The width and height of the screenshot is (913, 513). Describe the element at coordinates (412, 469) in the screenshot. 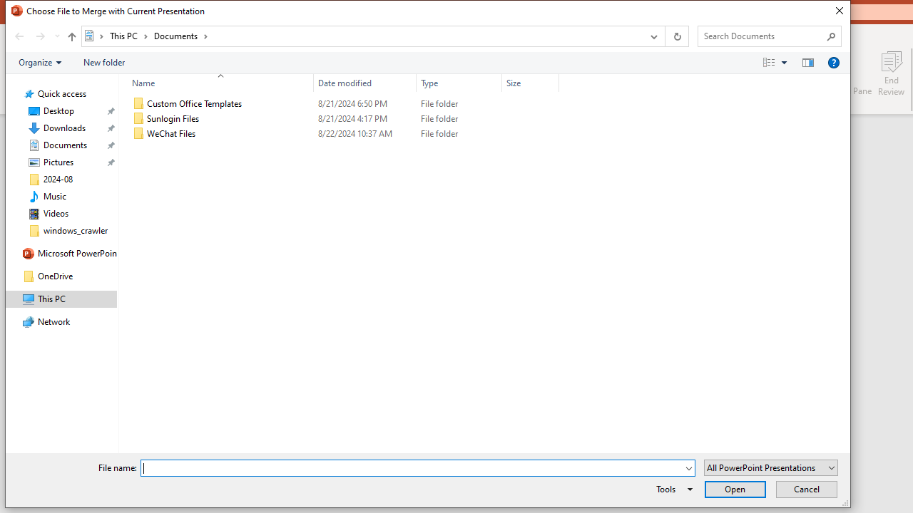

I see `File name:` at that location.